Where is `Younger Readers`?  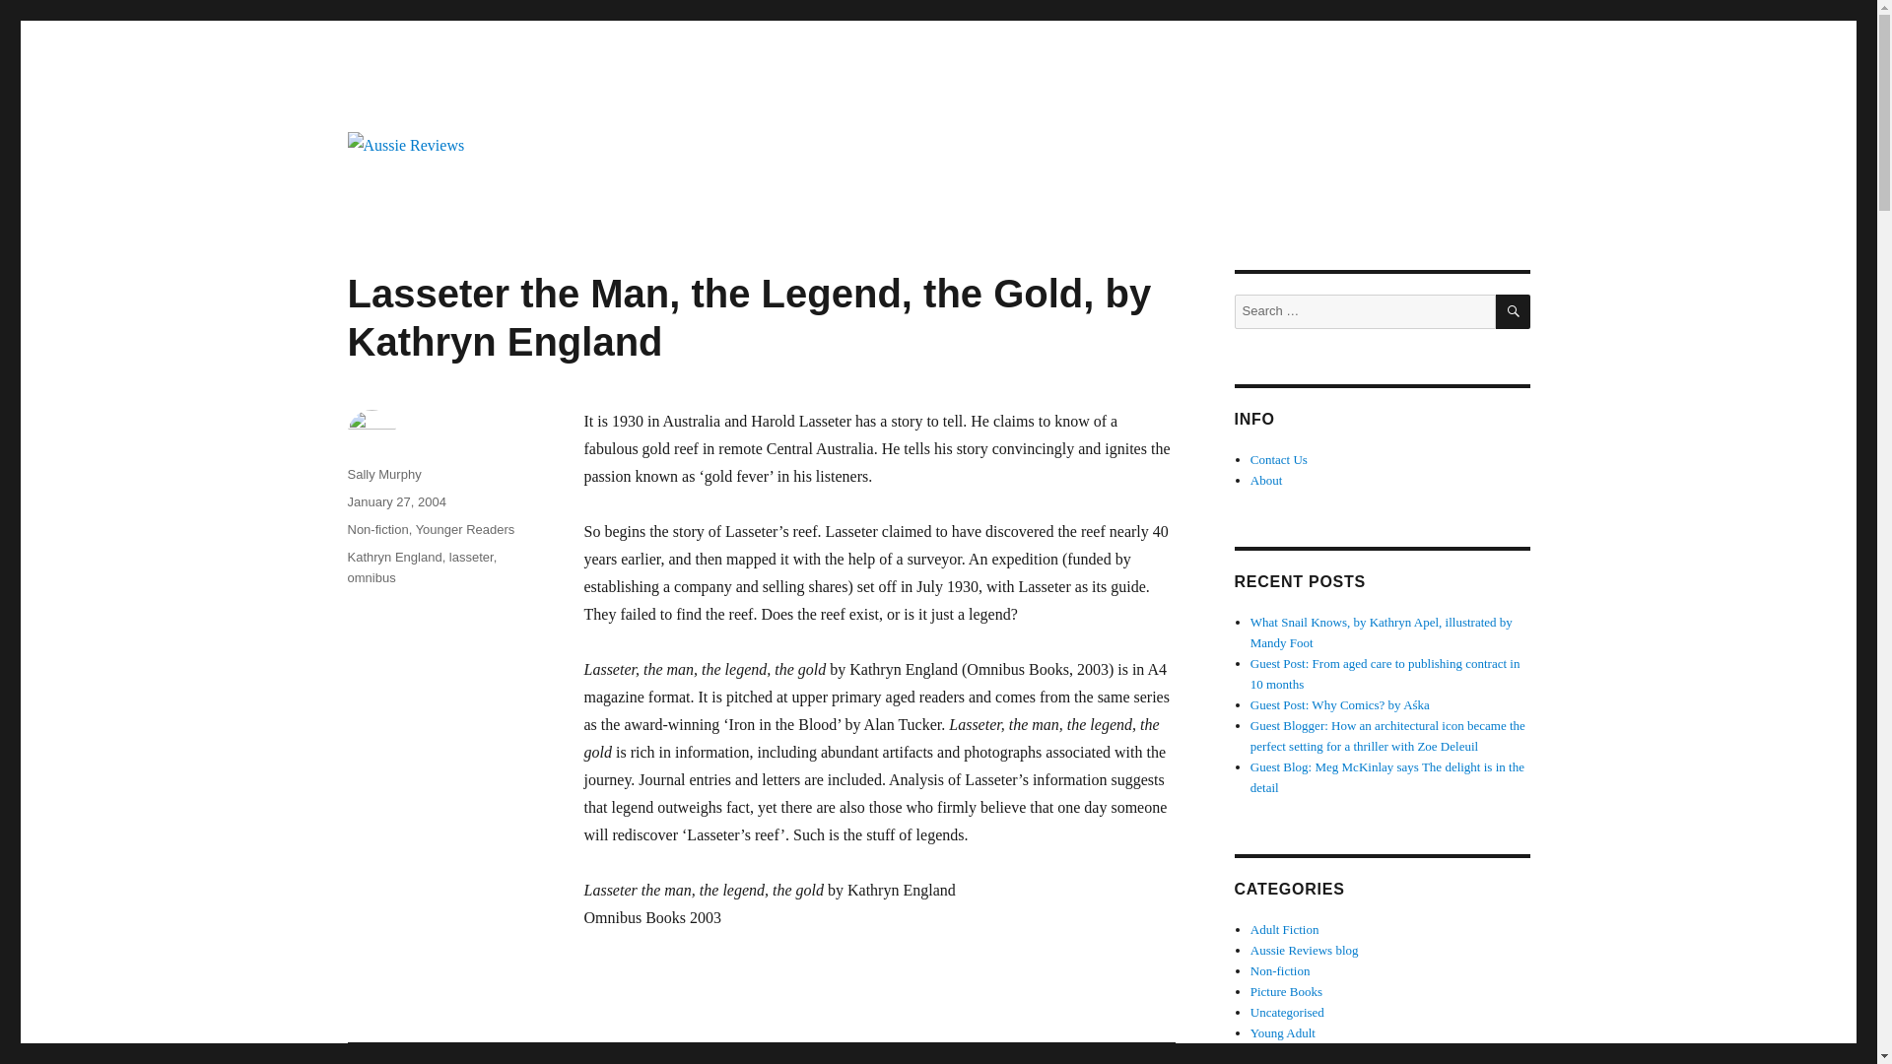
Younger Readers is located at coordinates (465, 530).